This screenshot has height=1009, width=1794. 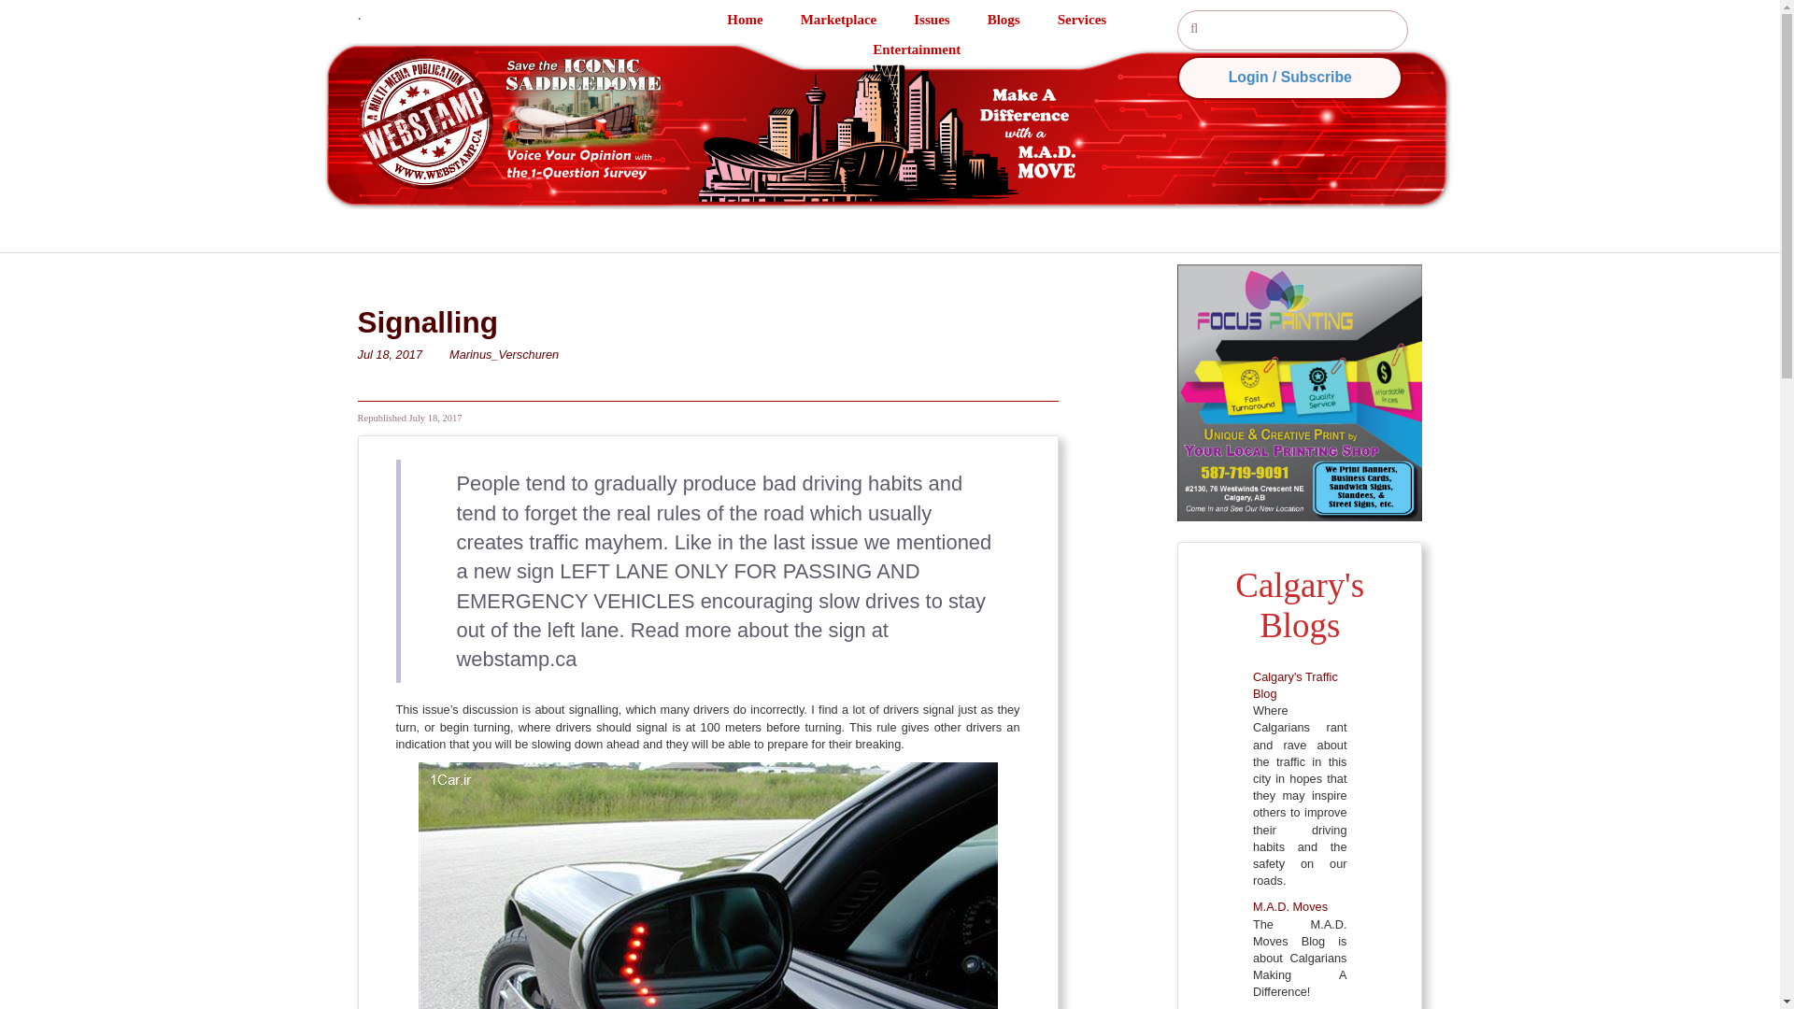 I want to click on Entertainment, so click(x=934, y=49).